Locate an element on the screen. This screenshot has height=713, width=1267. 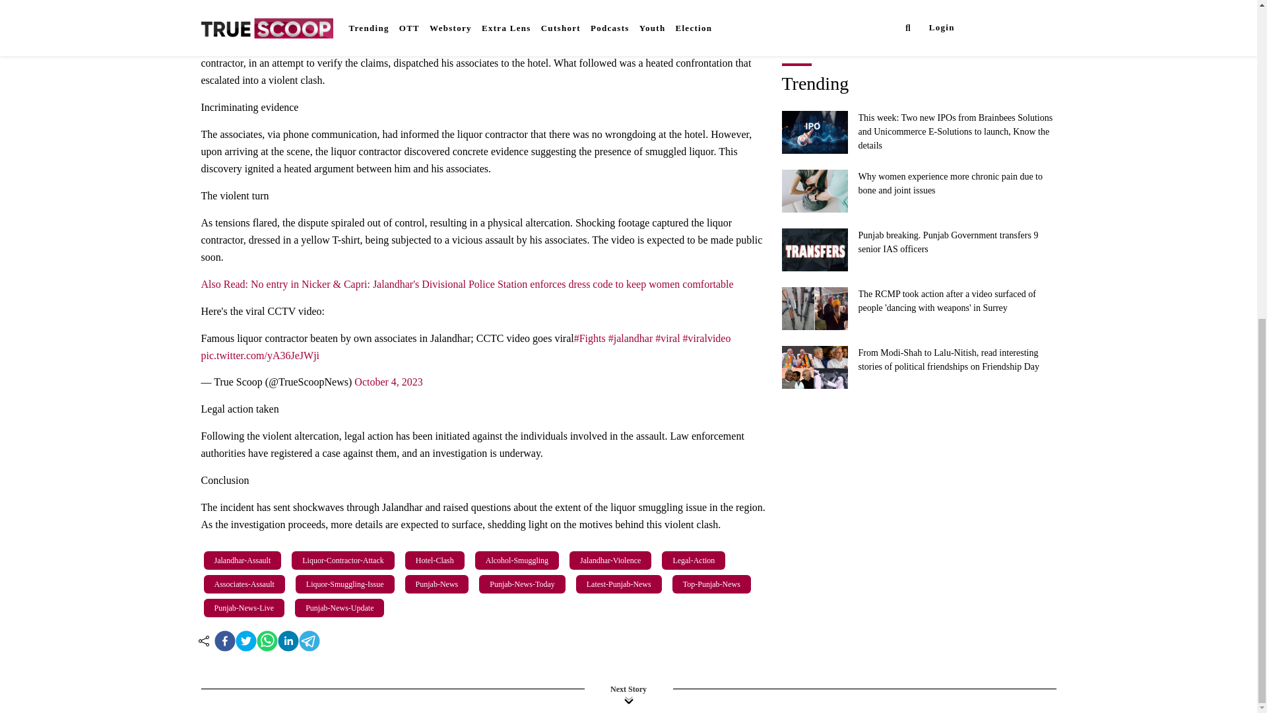
Latest-Punjab-News is located at coordinates (619, 584).